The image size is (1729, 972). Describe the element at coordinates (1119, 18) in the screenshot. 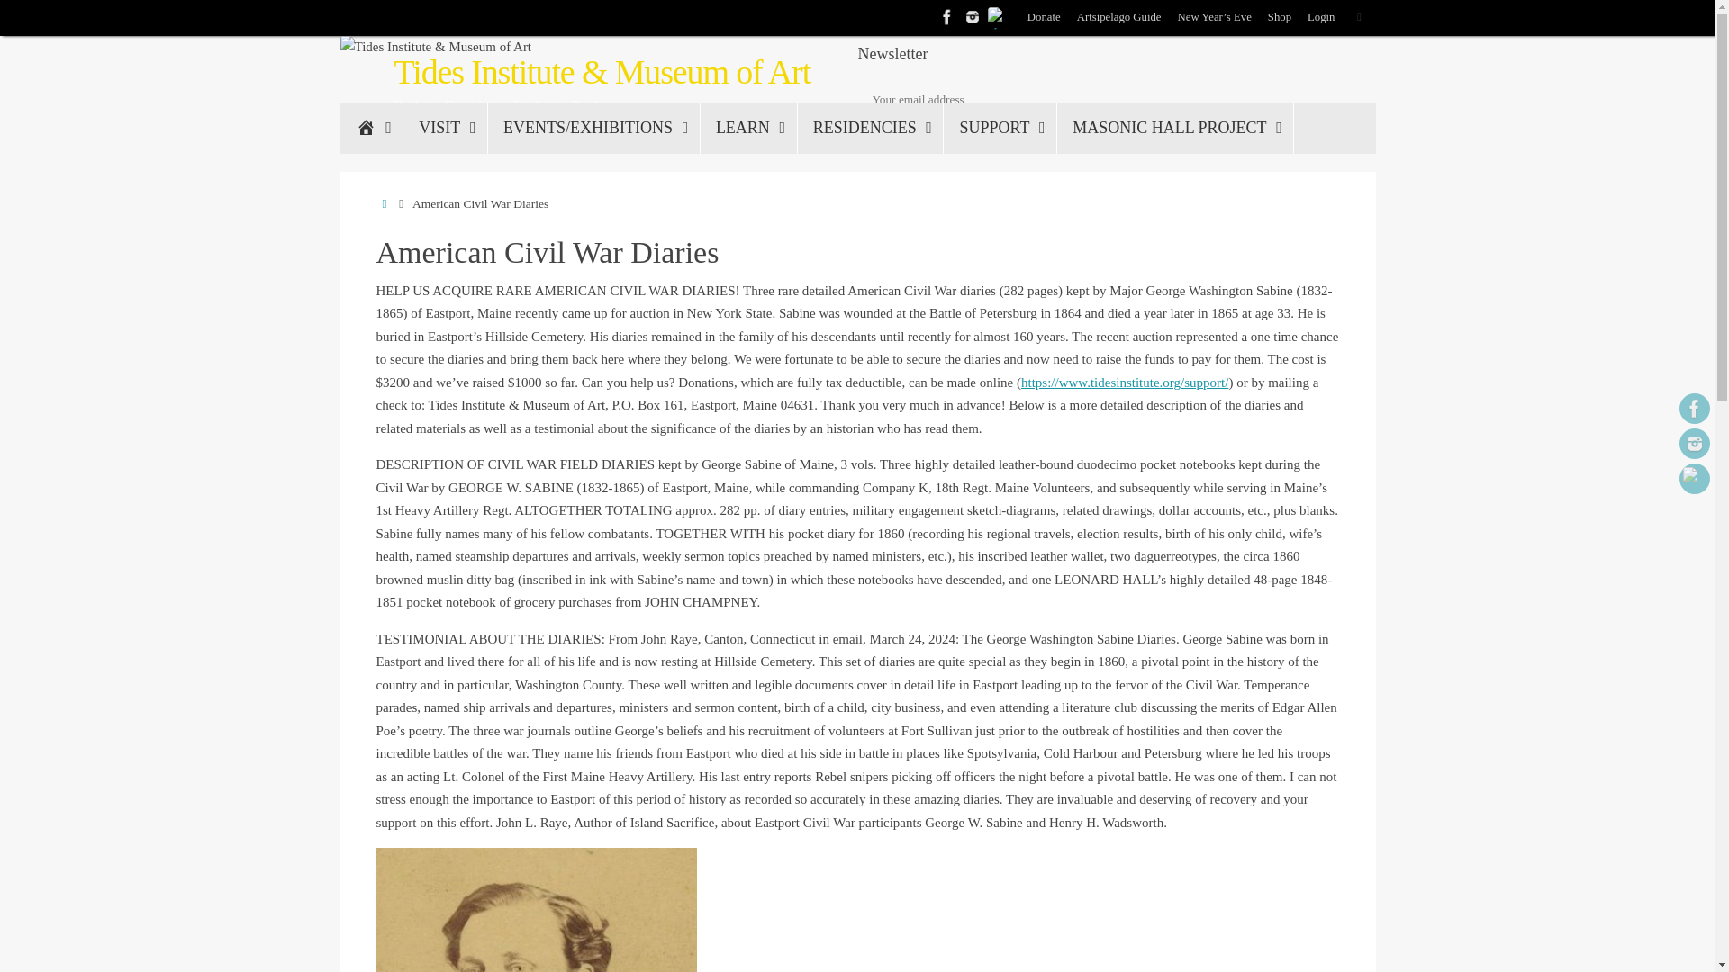

I see `Artsipelago Guide` at that location.